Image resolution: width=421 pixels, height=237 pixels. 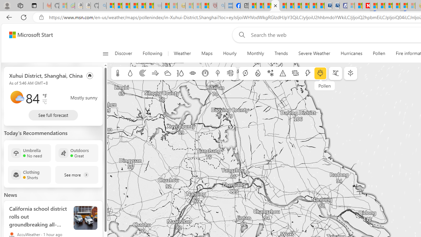 I want to click on Air quality, so click(x=230, y=73).